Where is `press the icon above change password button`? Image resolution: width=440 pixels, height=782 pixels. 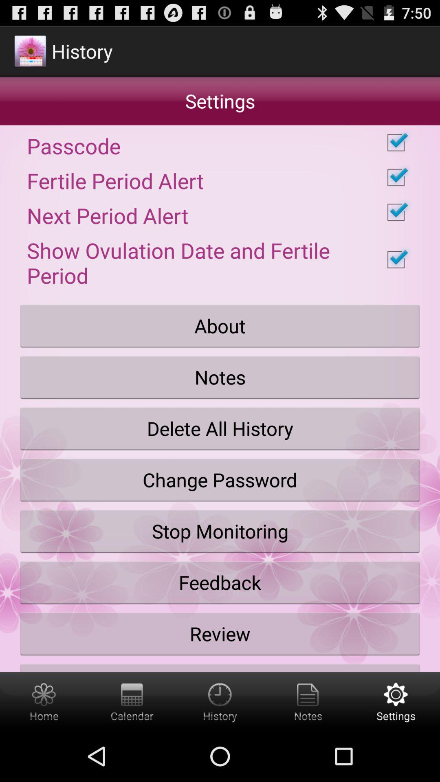 press the icon above change password button is located at coordinates (220, 428).